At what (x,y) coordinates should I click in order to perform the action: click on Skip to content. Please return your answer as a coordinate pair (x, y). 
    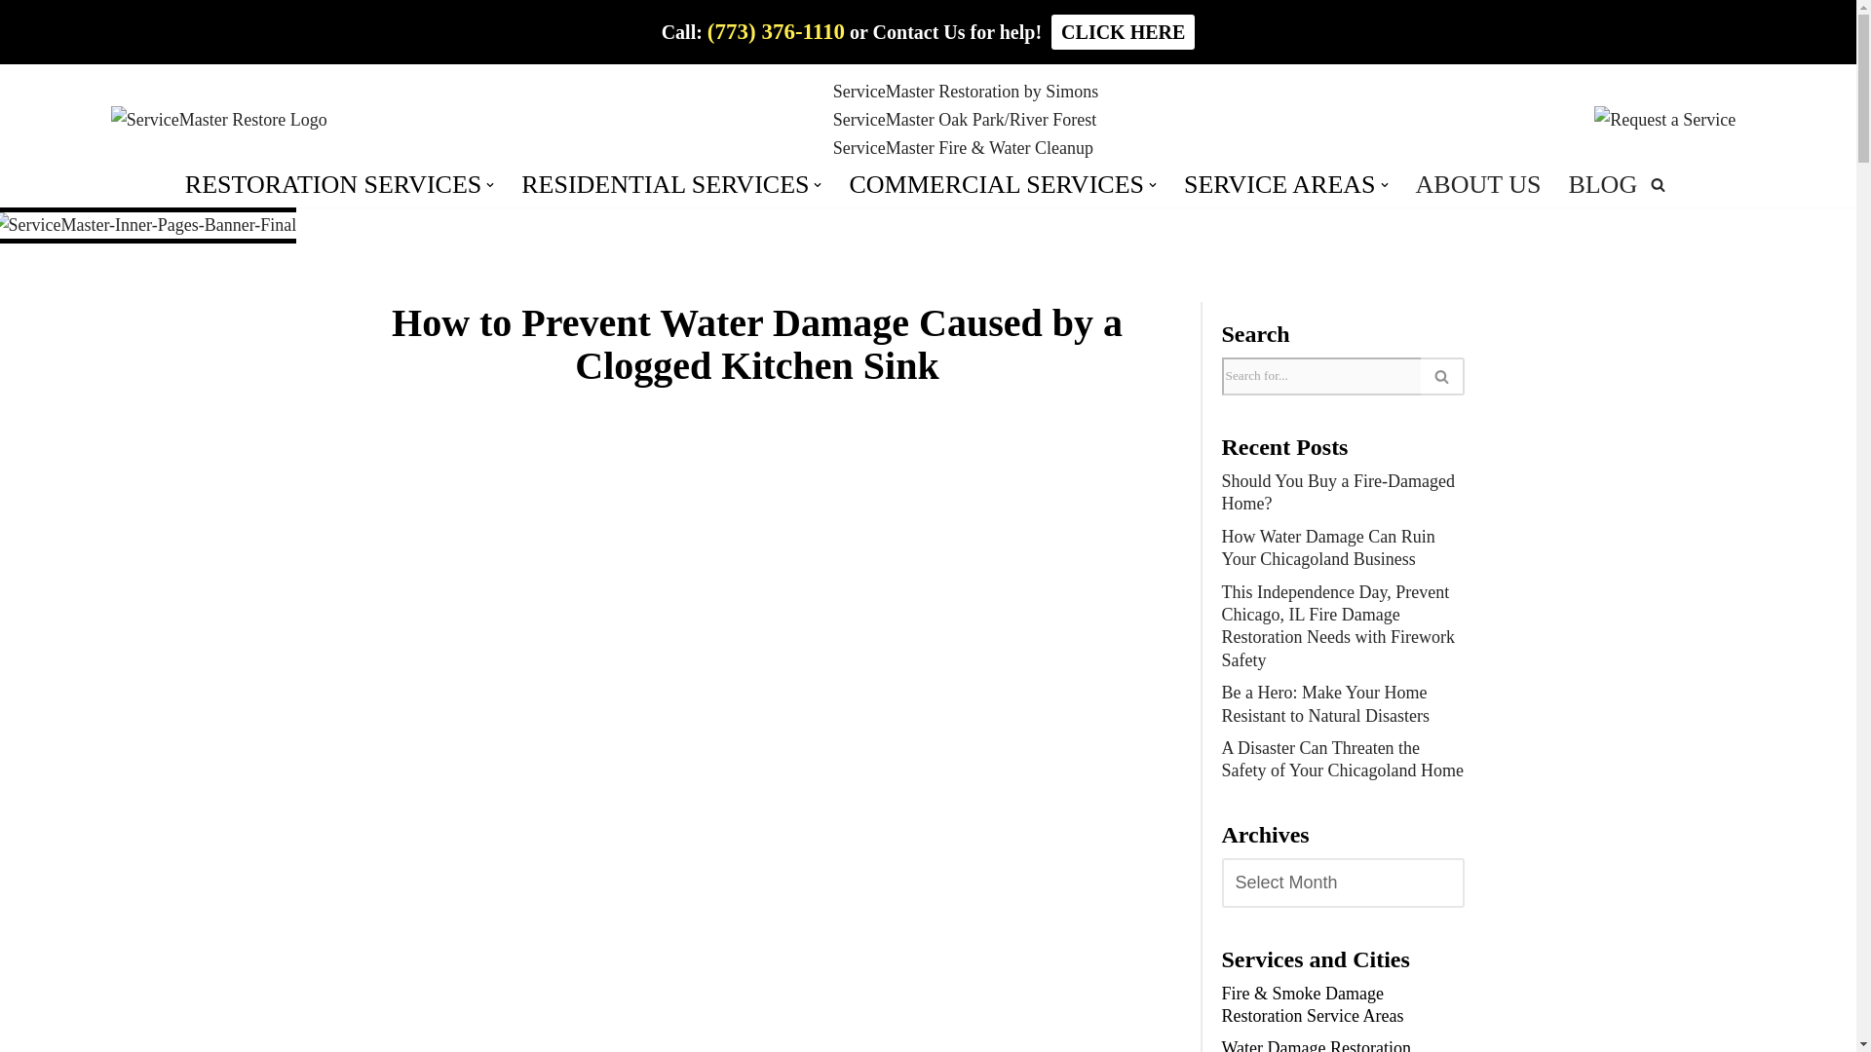
    Looking at the image, I should click on (15, 41).